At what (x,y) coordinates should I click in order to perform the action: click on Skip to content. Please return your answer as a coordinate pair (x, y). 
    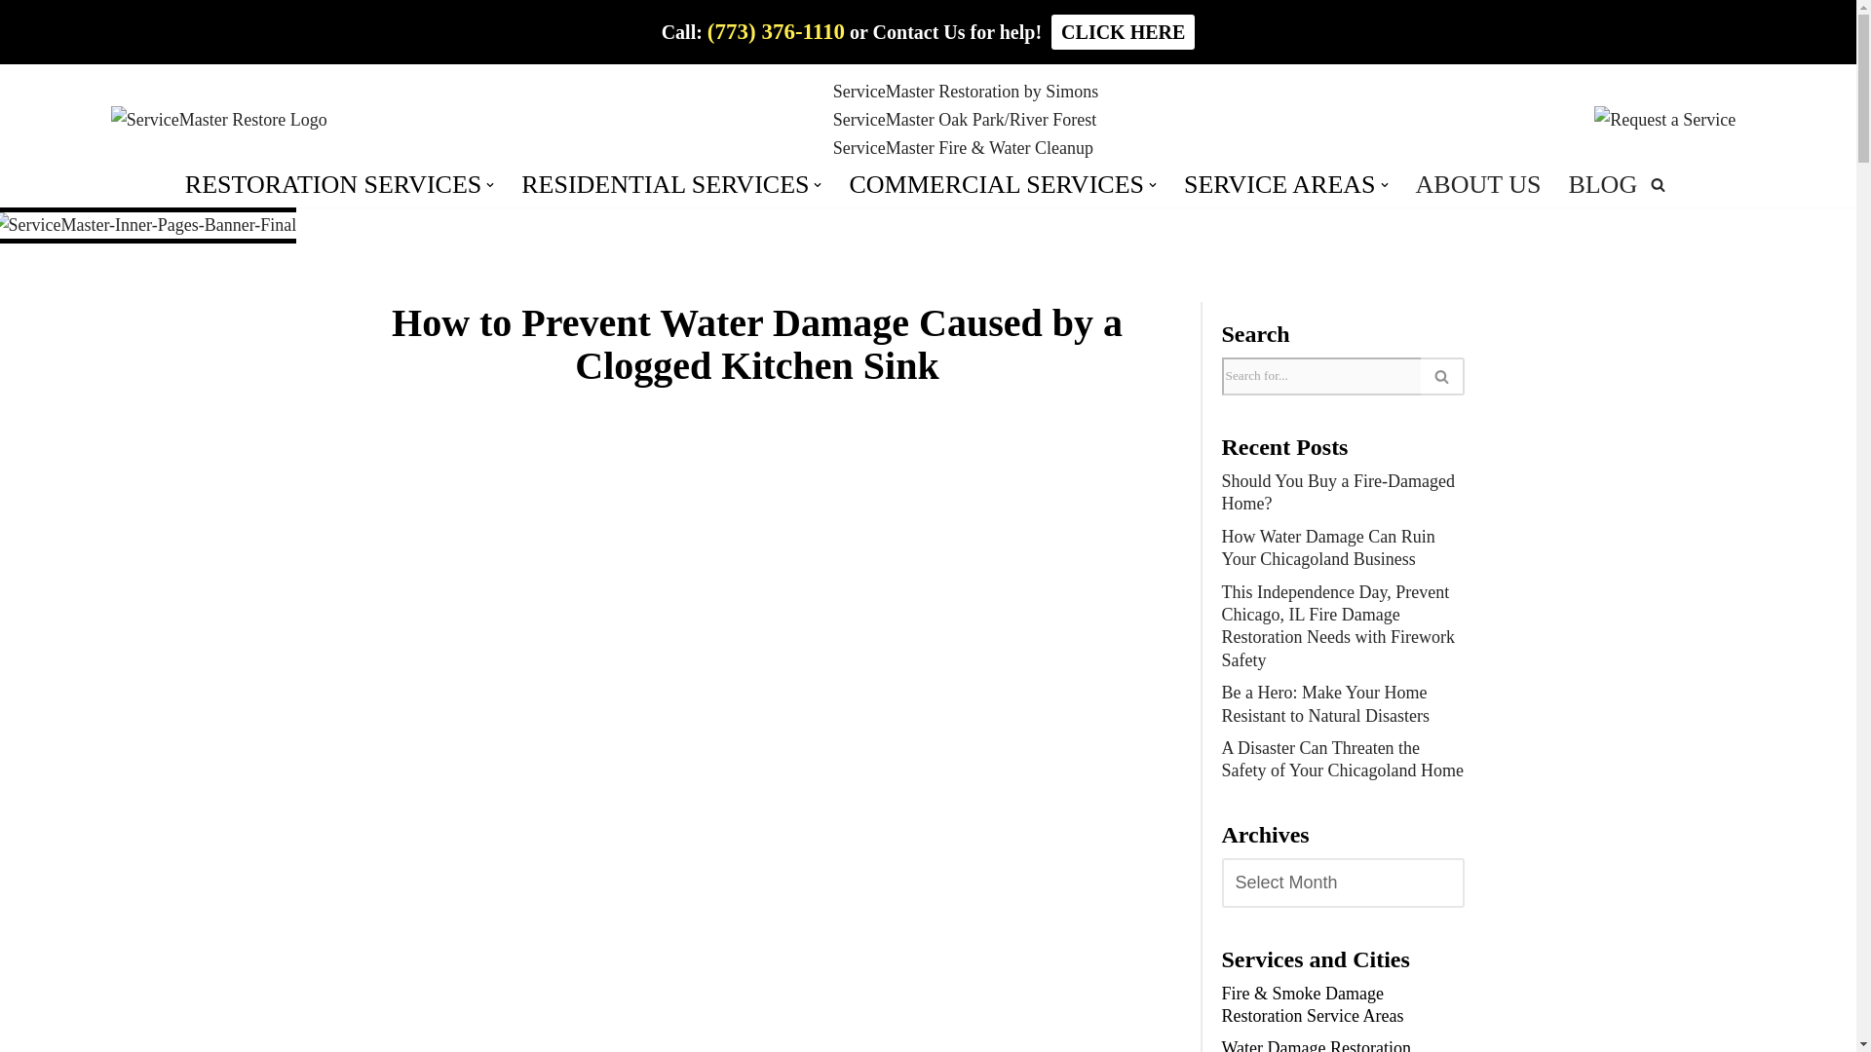
    Looking at the image, I should click on (15, 41).